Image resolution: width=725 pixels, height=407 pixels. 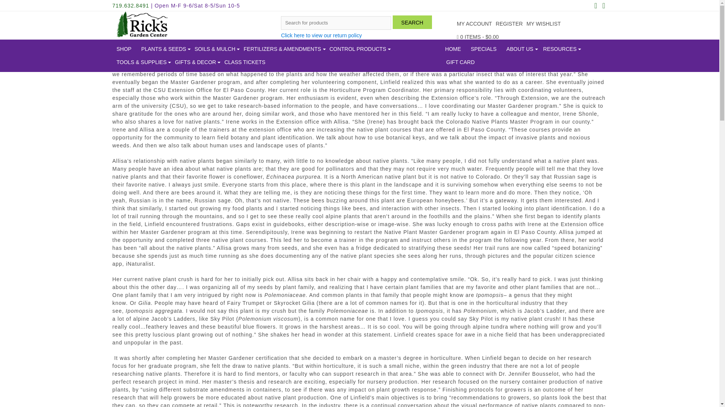 What do you see at coordinates (595, 6) in the screenshot?
I see `Facebook` at bounding box center [595, 6].